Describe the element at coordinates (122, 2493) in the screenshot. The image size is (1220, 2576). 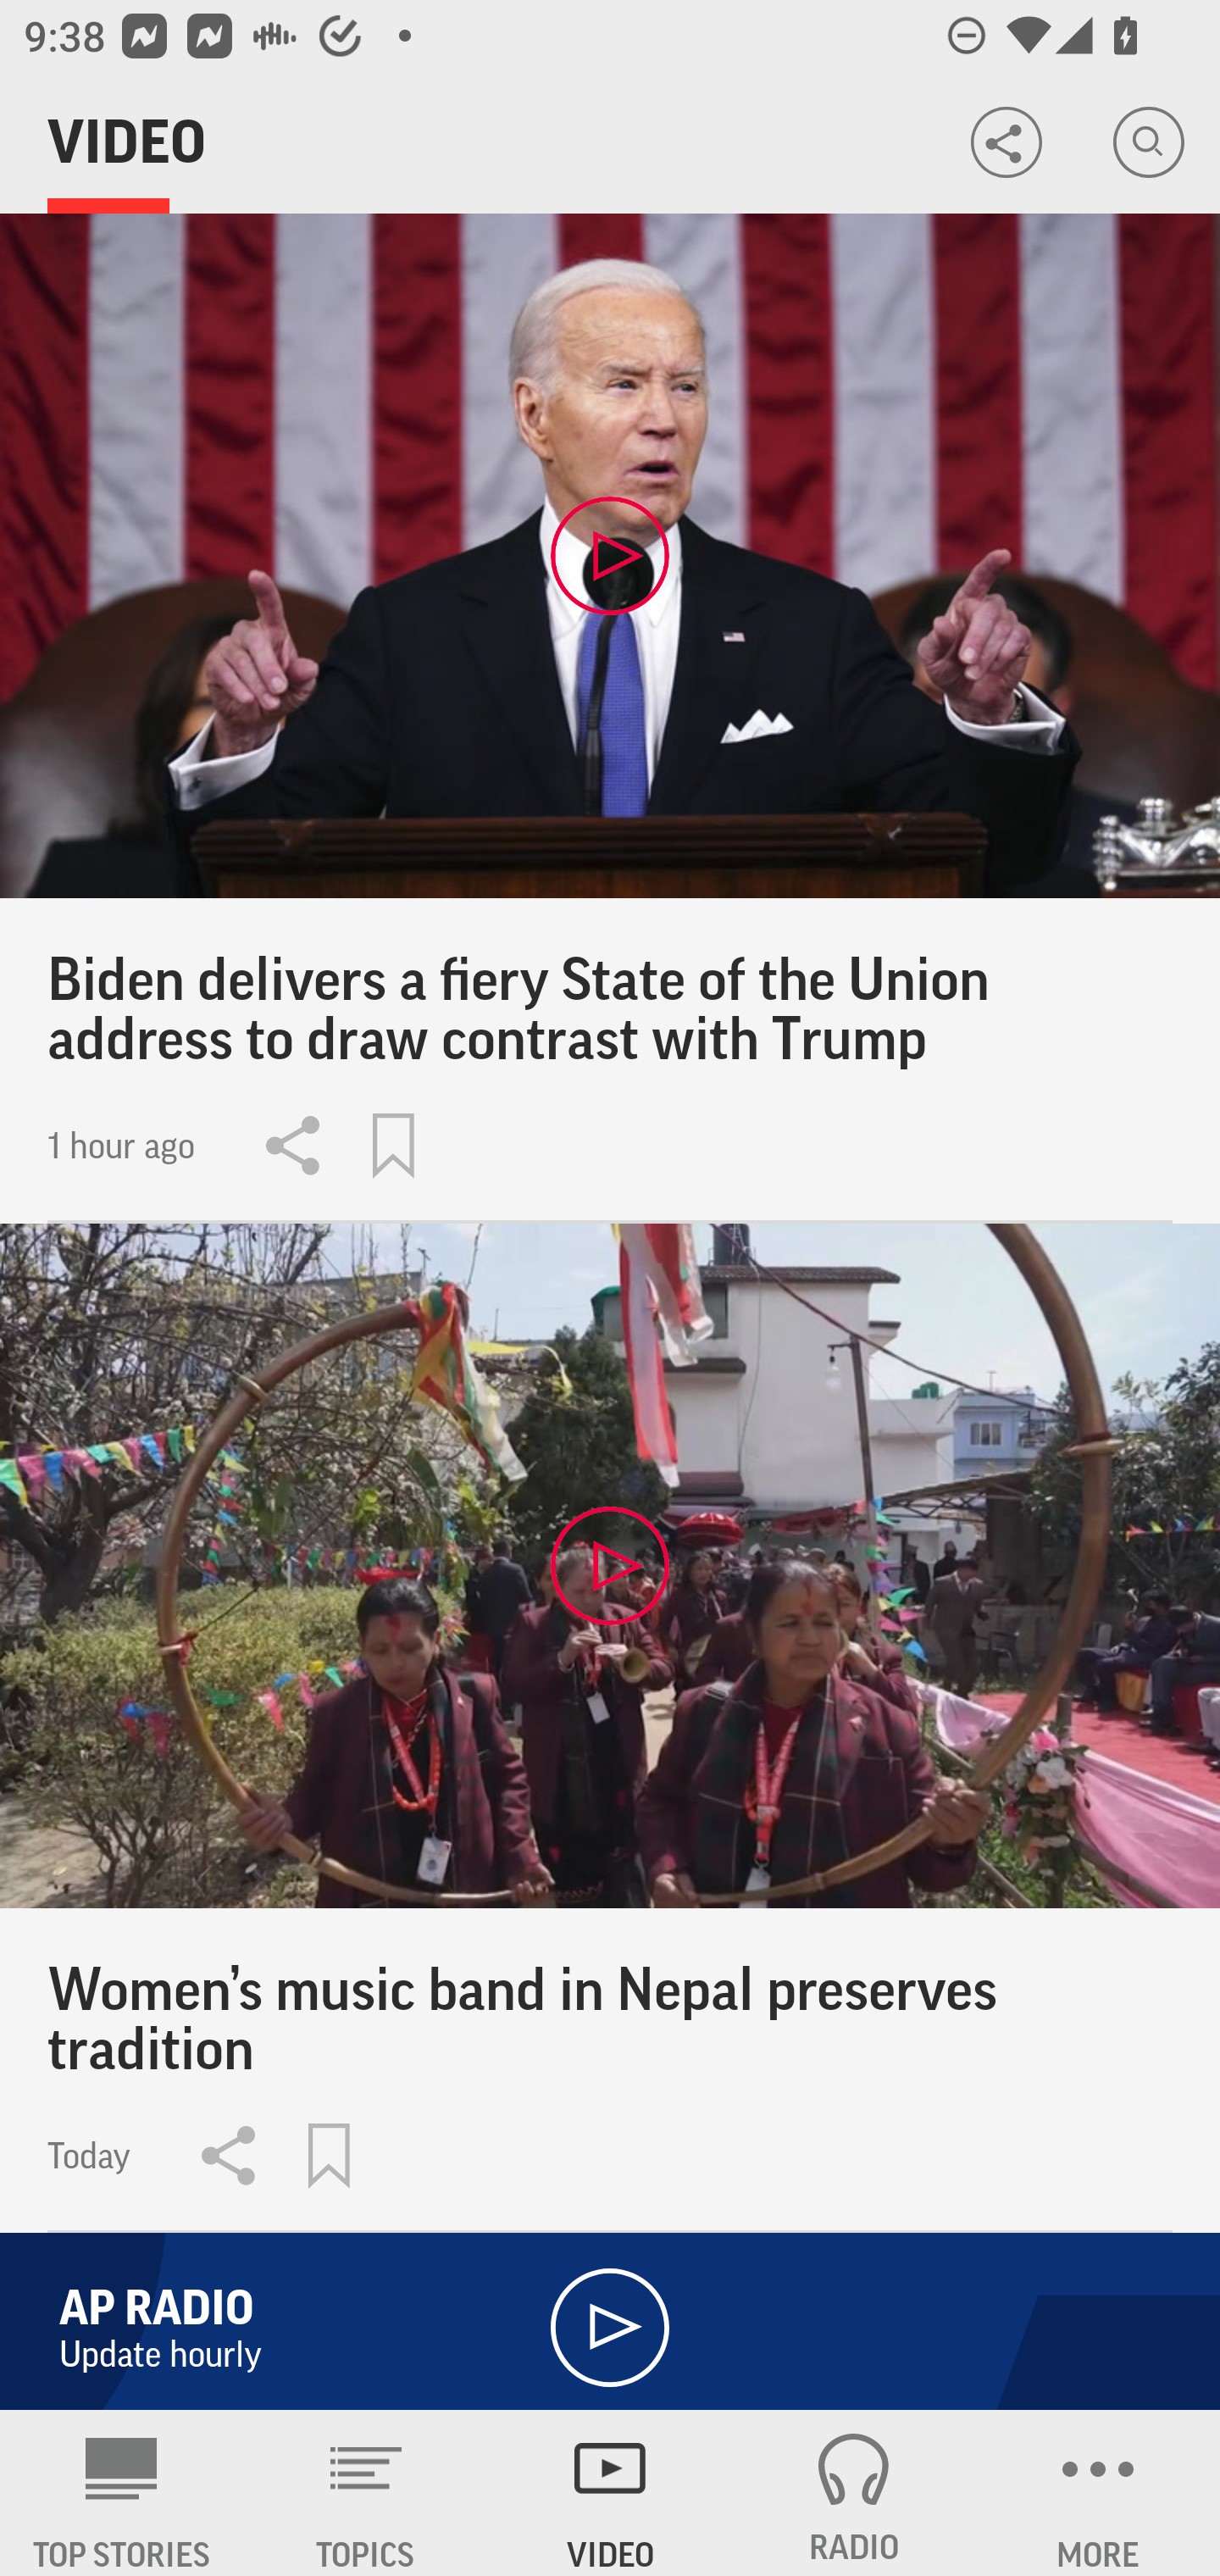
I see `AP News TOP STORIES` at that location.